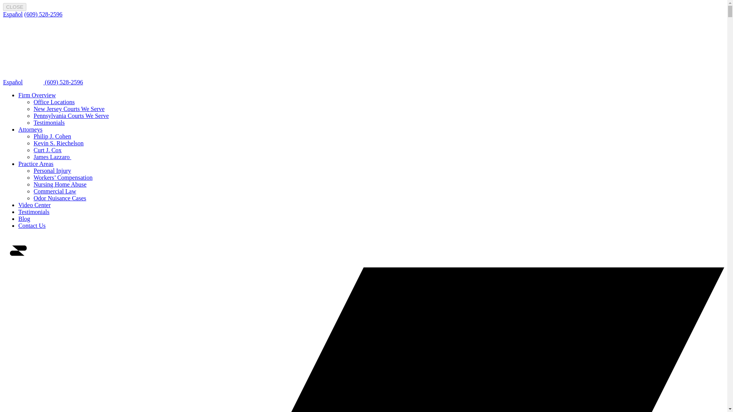 This screenshot has width=733, height=412. Describe the element at coordinates (34, 211) in the screenshot. I see `Testimonials` at that location.